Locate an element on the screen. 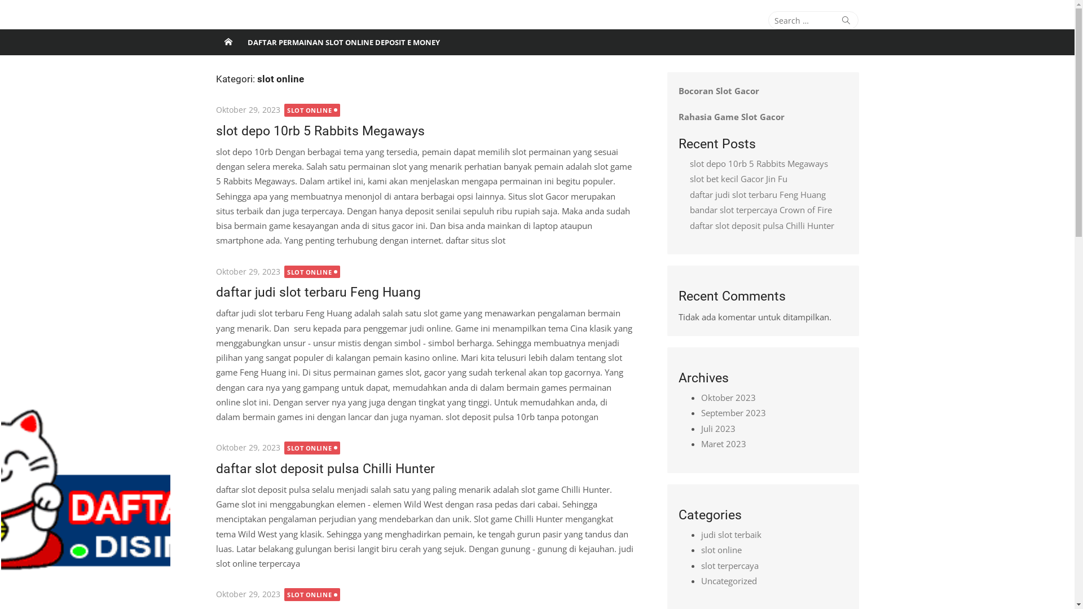  September 2023 is located at coordinates (733, 413).